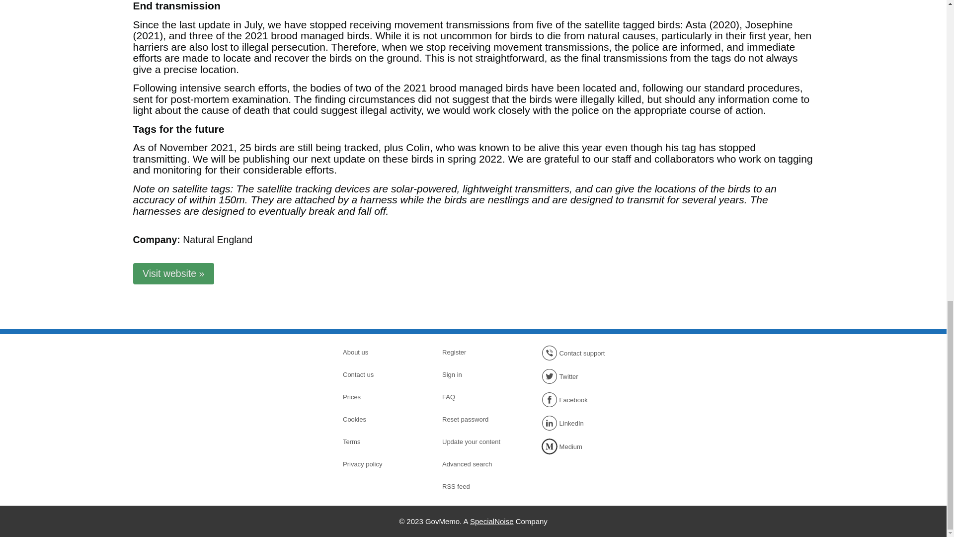 Image resolution: width=954 pixels, height=537 pixels. I want to click on Contact us, so click(377, 374).